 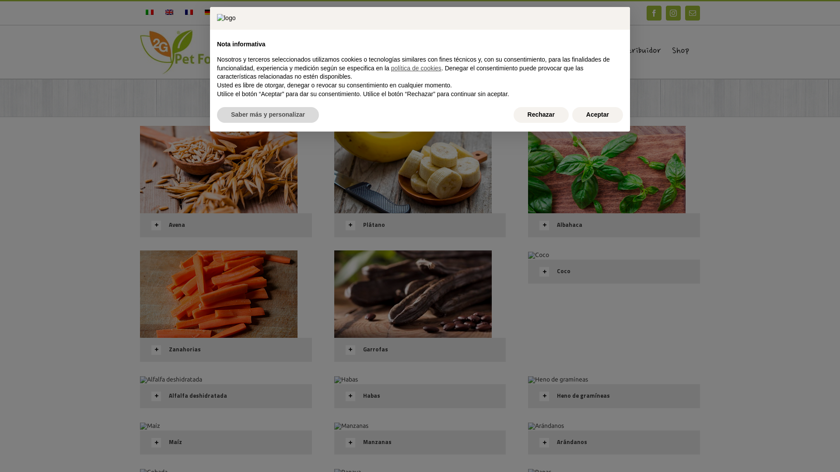 What do you see at coordinates (673, 13) in the screenshot?
I see `Instagram` at bounding box center [673, 13].